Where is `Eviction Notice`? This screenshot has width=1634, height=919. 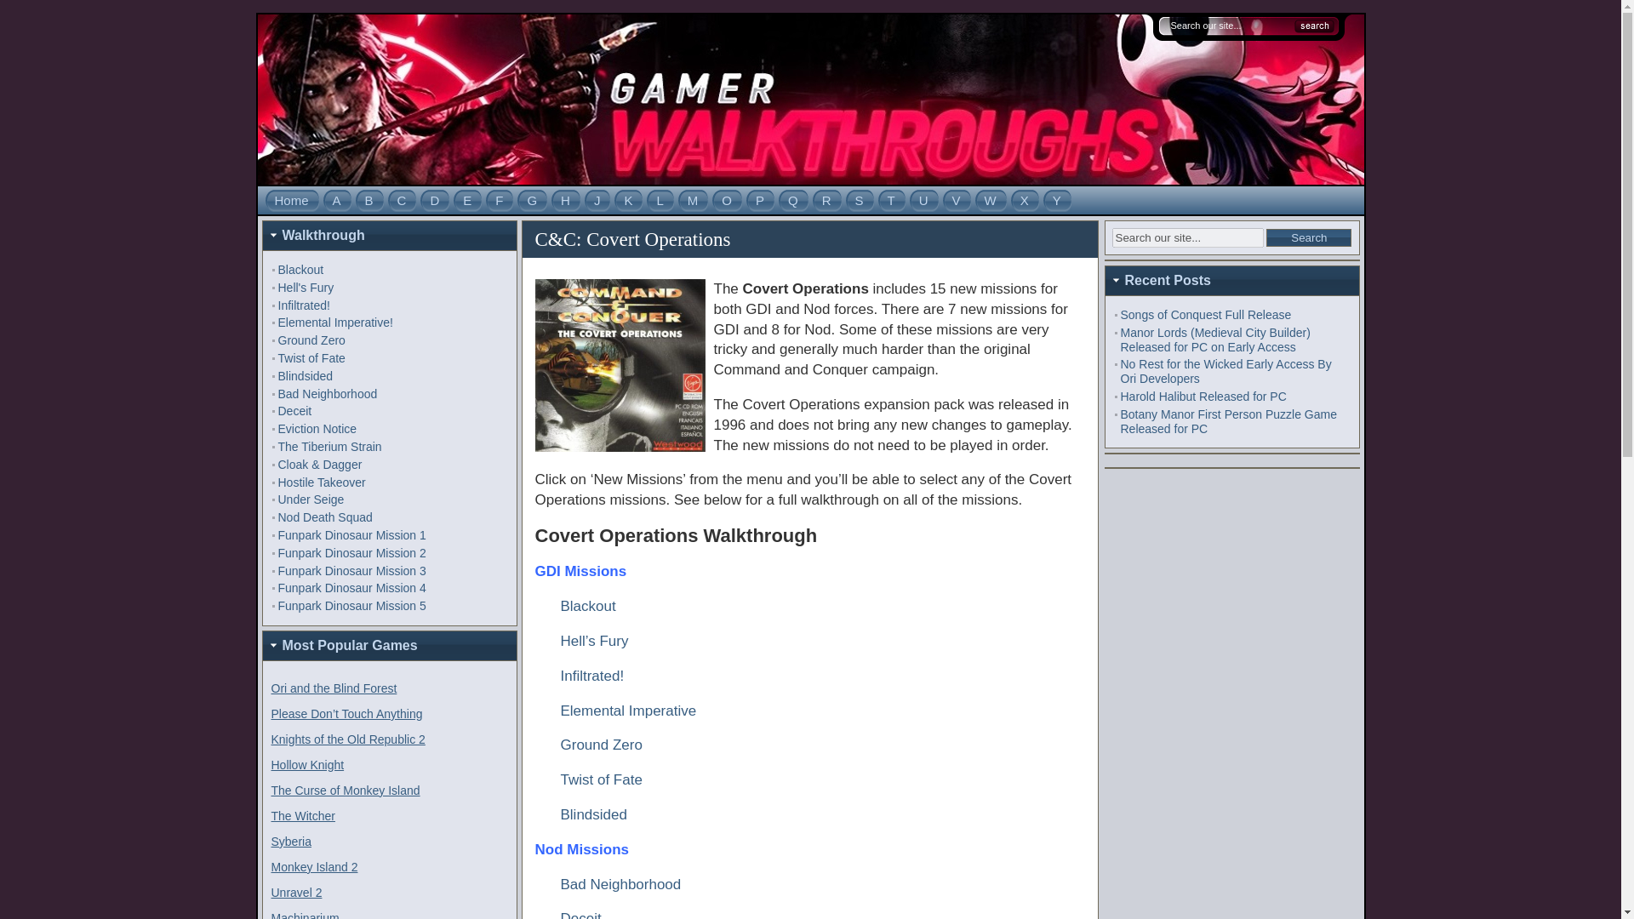
Eviction Notice is located at coordinates (317, 428).